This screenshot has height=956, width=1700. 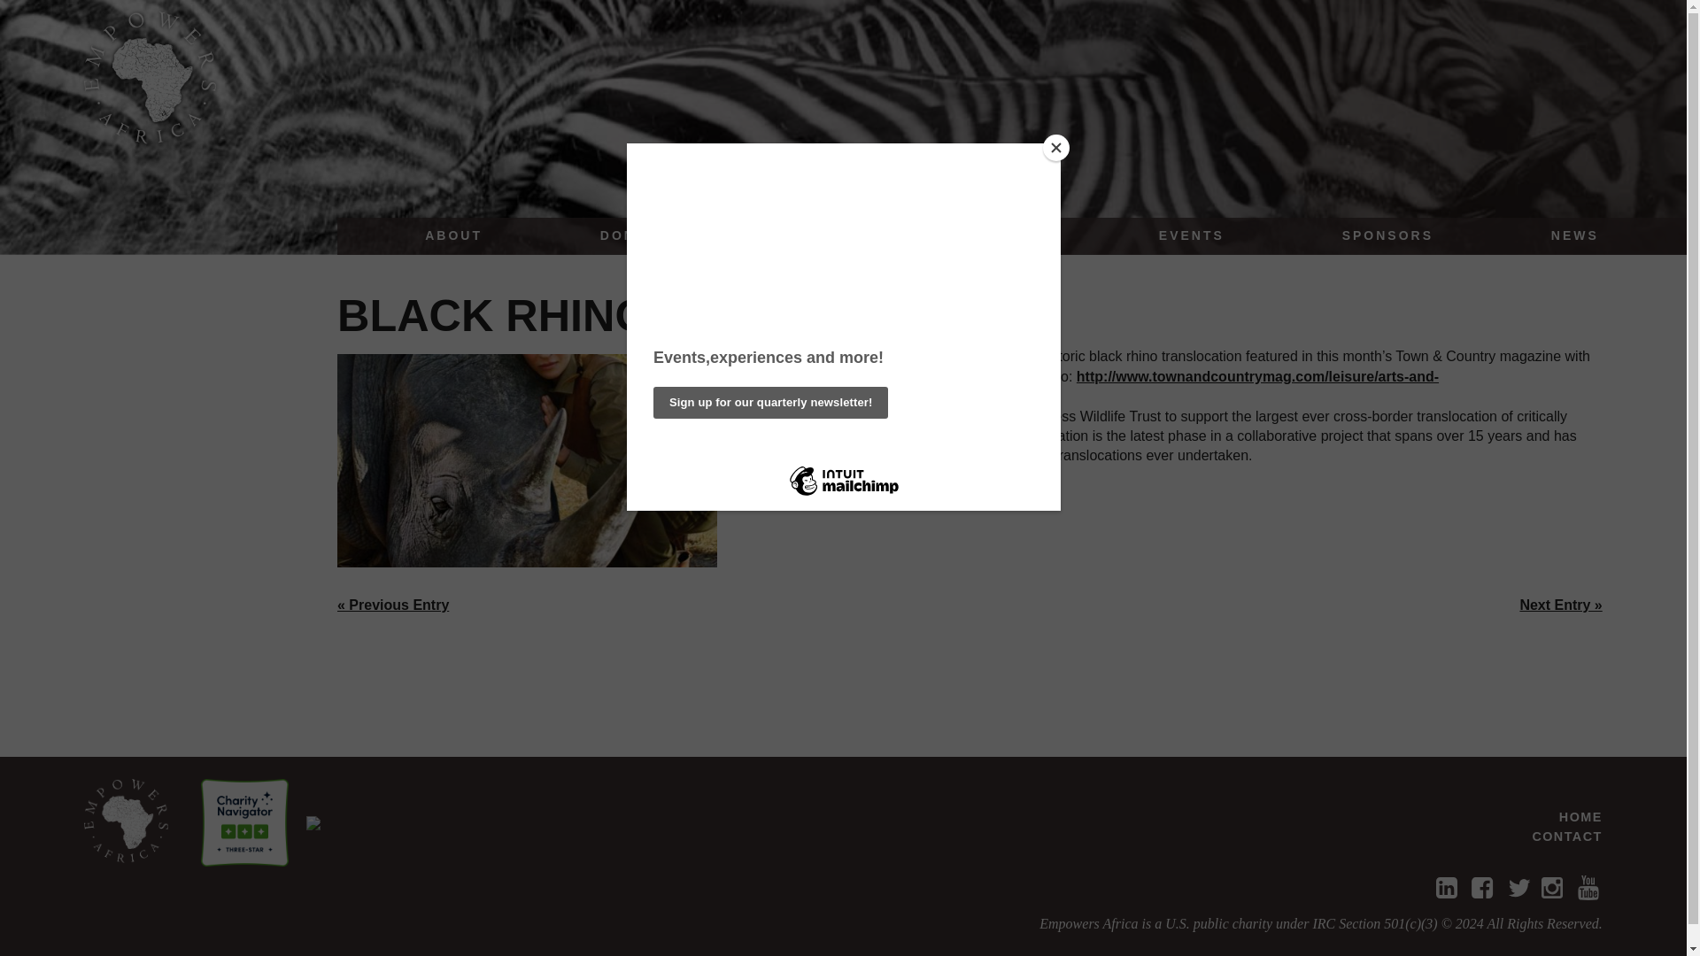 I want to click on EMPOWERS AFRICA, so click(x=126, y=821).